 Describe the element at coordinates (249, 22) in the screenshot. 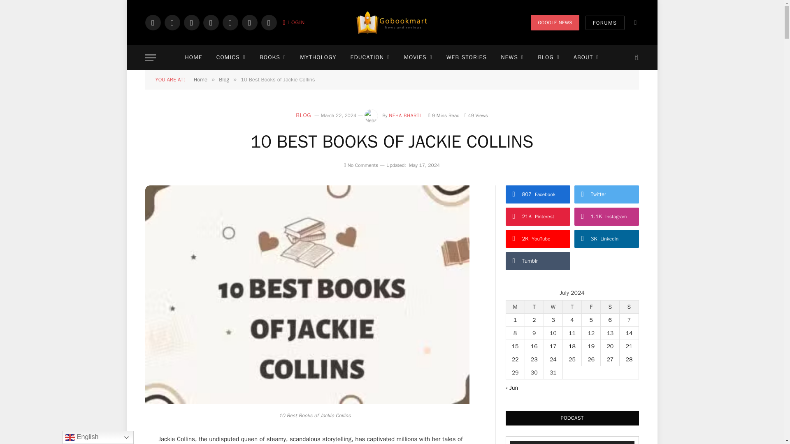

I see `LinkedIn` at that location.